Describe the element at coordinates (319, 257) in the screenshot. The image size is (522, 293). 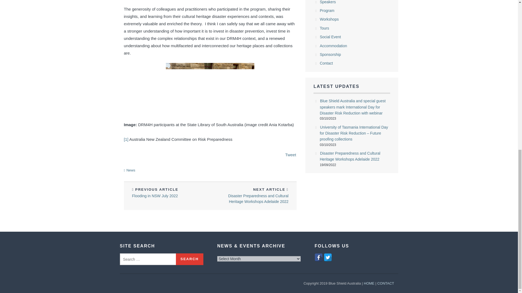
I see `Facebook` at that location.